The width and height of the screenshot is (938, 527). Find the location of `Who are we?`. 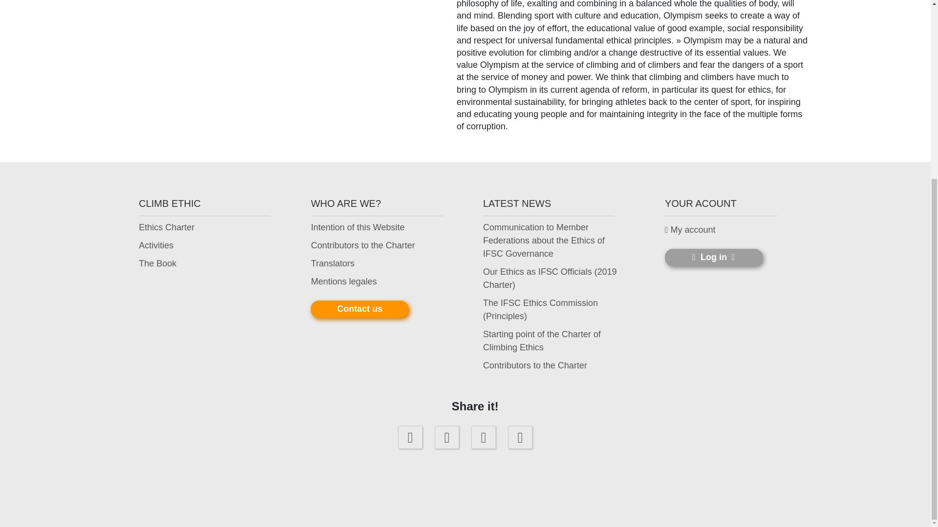

Who are we? is located at coordinates (357, 227).